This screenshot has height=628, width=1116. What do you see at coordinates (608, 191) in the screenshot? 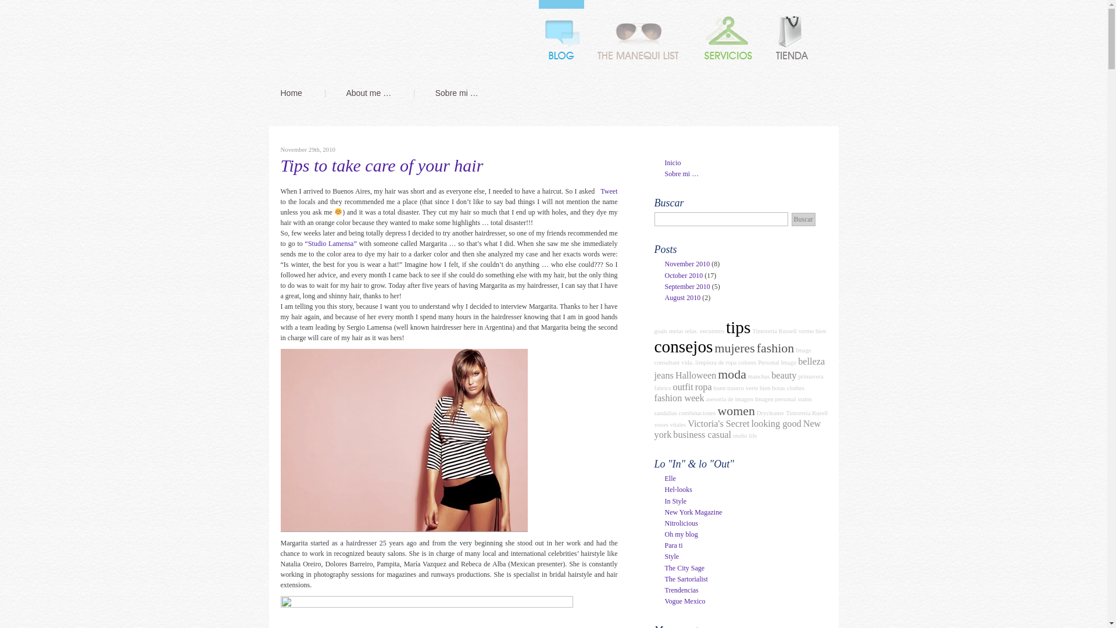
I see `Tweet` at bounding box center [608, 191].